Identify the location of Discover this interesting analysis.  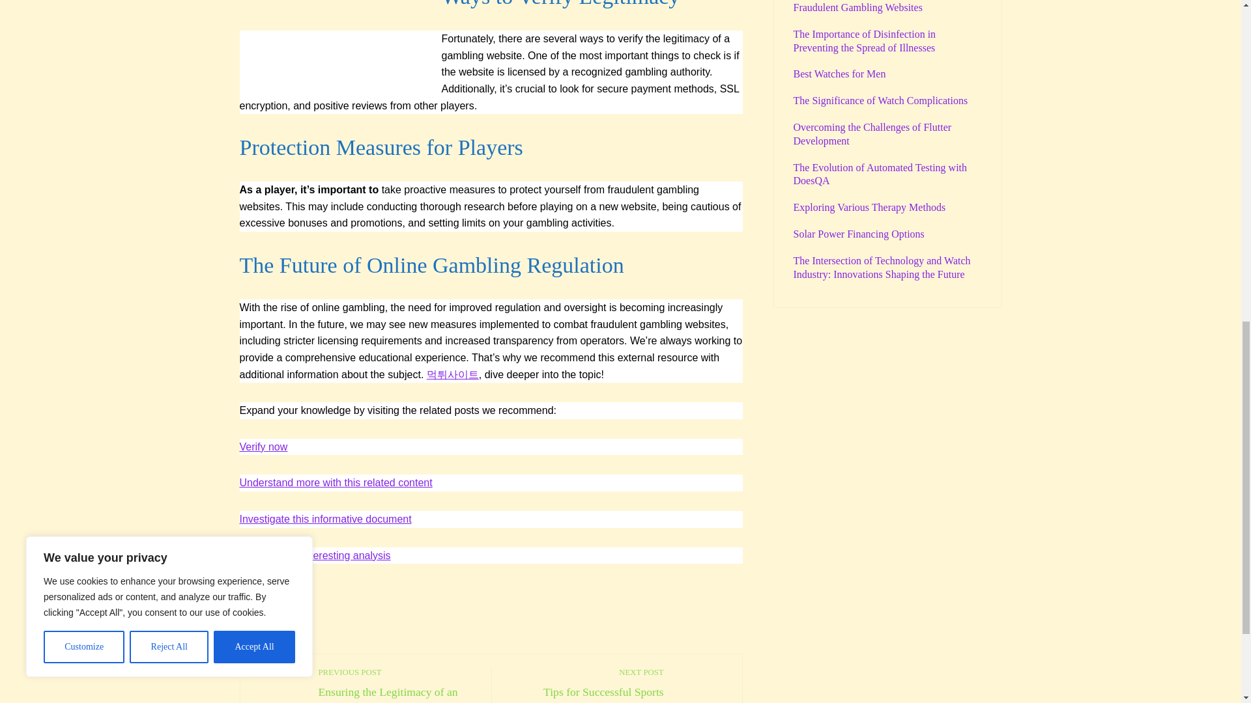
(326, 519).